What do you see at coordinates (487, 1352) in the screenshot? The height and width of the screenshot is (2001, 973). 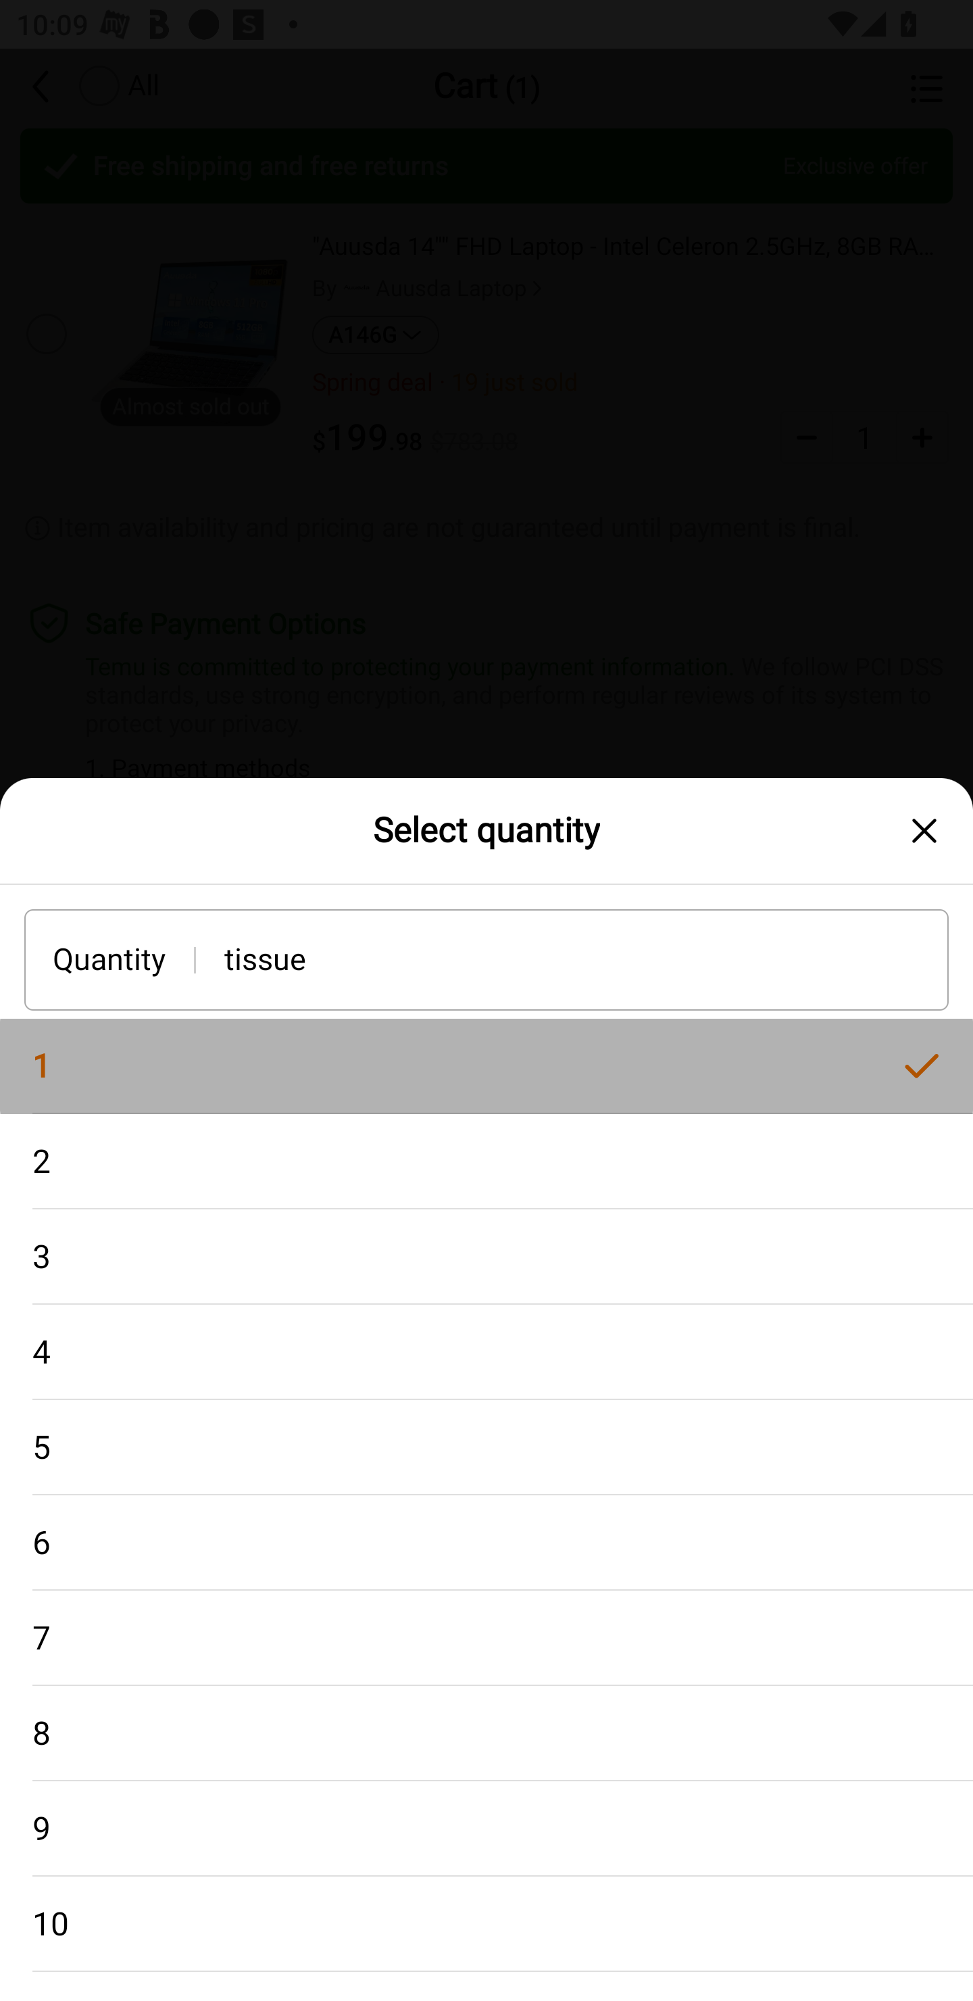 I see `4` at bounding box center [487, 1352].